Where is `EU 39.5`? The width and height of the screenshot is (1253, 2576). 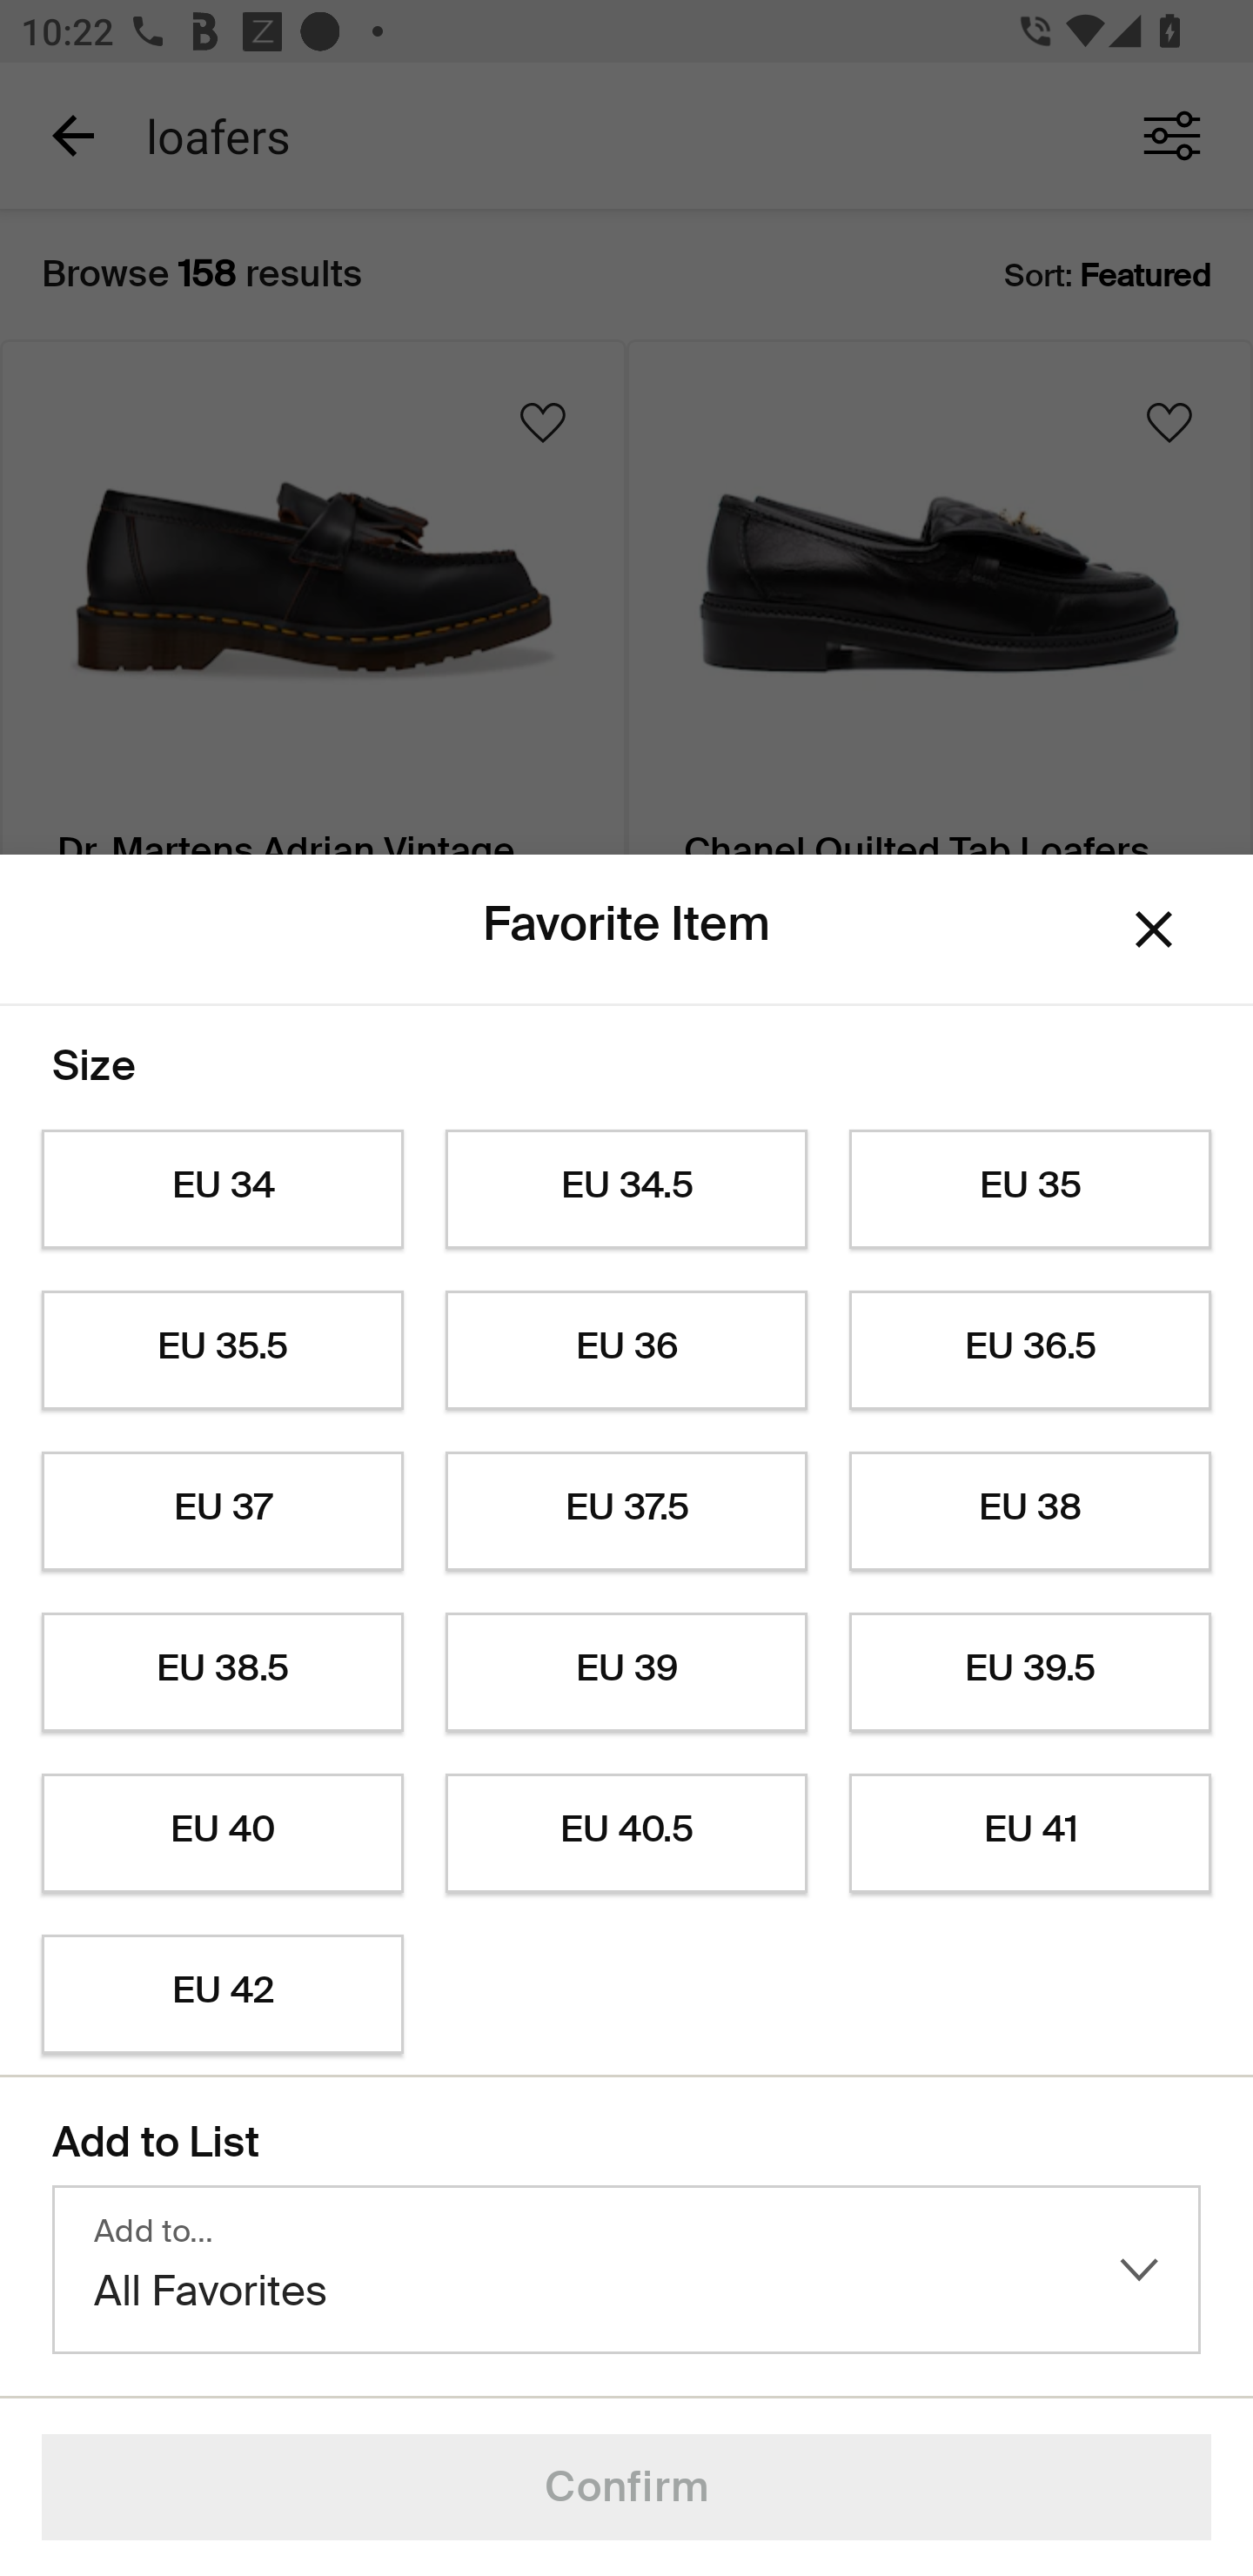
EU 39.5 is located at coordinates (1030, 1673).